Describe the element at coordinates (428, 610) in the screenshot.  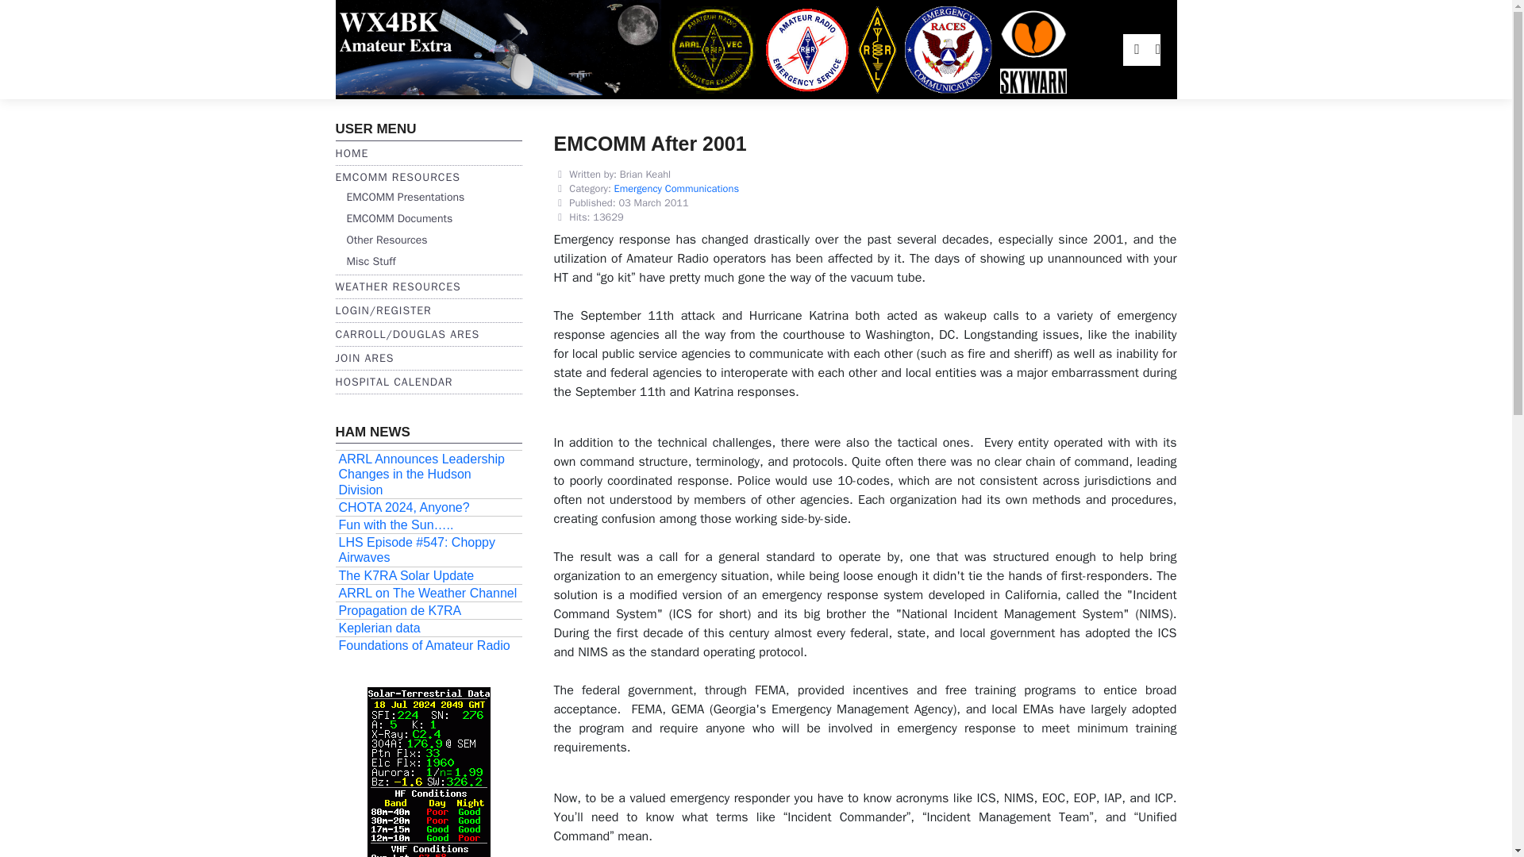
I see `Propagation de K7RA` at that location.